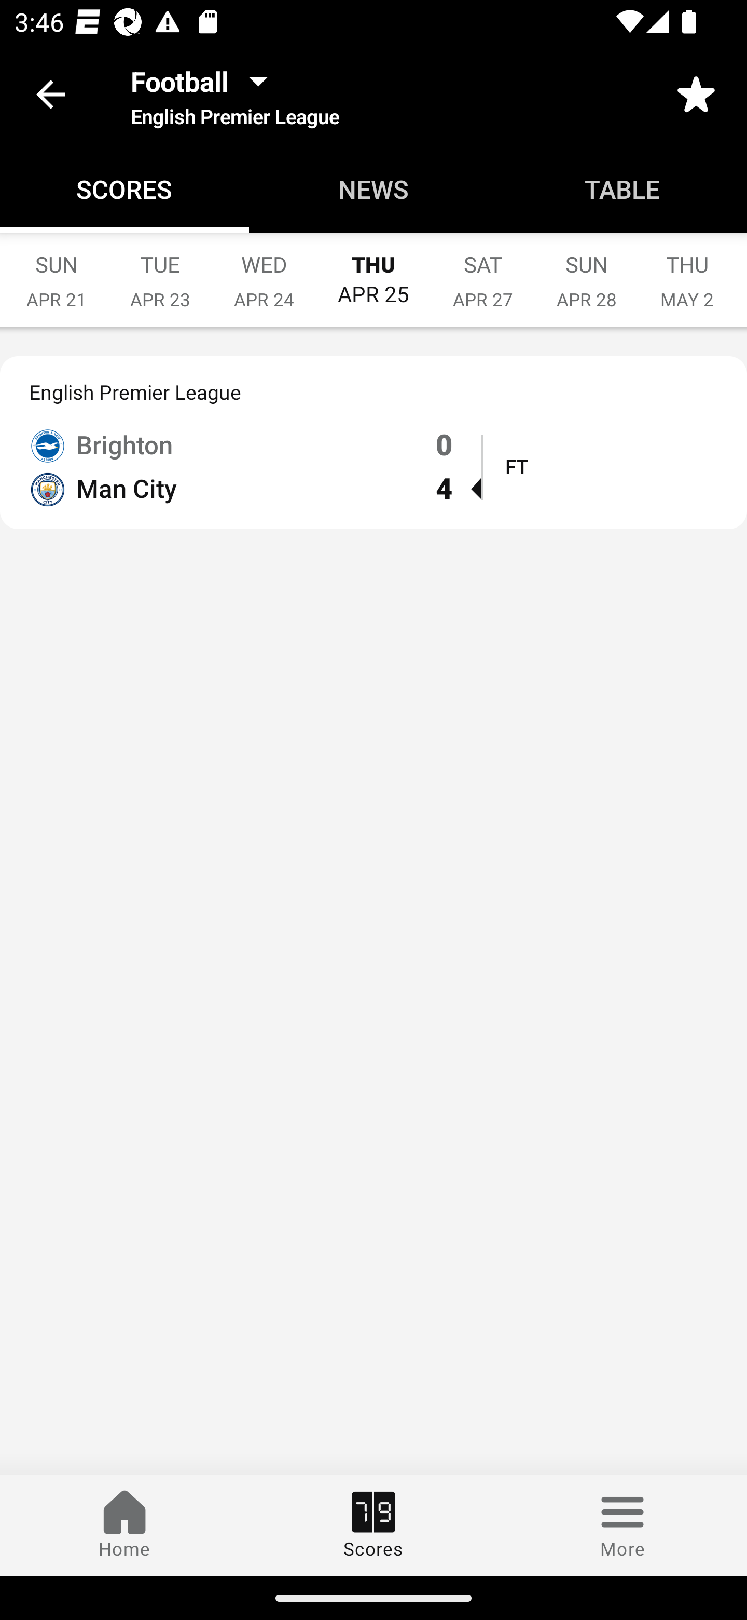 This screenshot has width=747, height=1620. I want to click on WED APR 24, so click(264, 271).